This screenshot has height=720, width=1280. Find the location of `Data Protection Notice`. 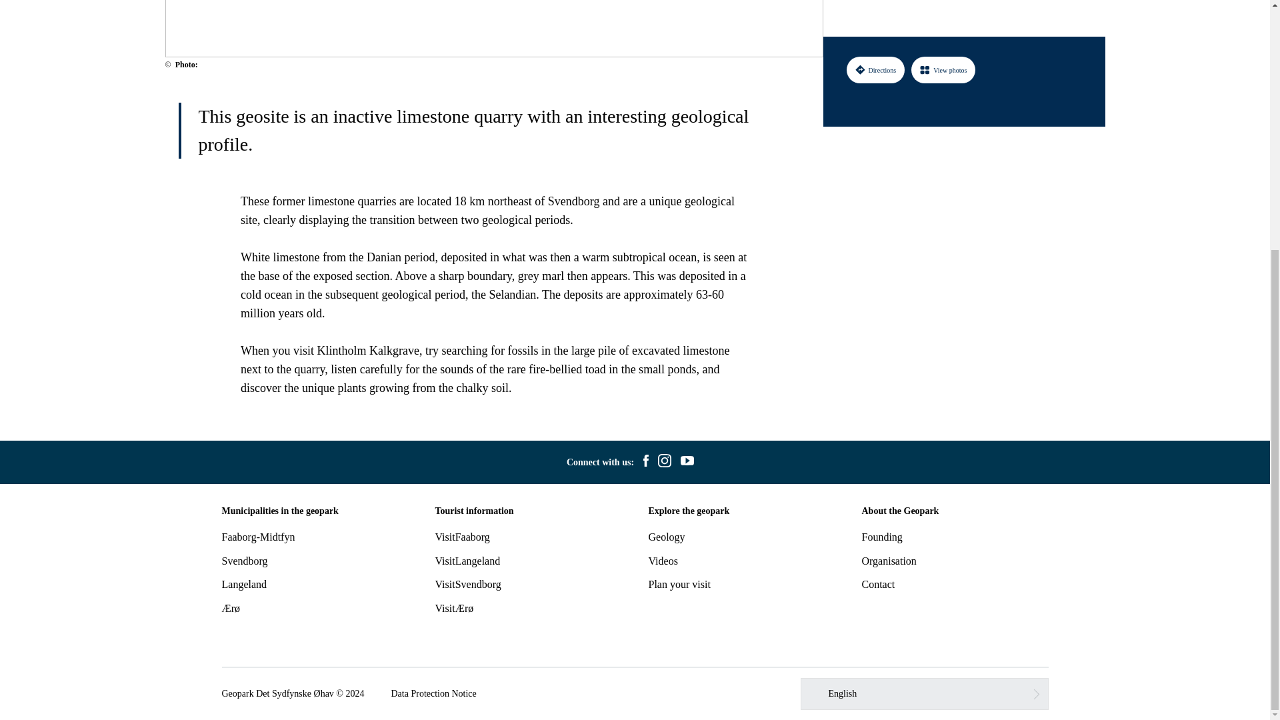

Data Protection Notice is located at coordinates (433, 693).